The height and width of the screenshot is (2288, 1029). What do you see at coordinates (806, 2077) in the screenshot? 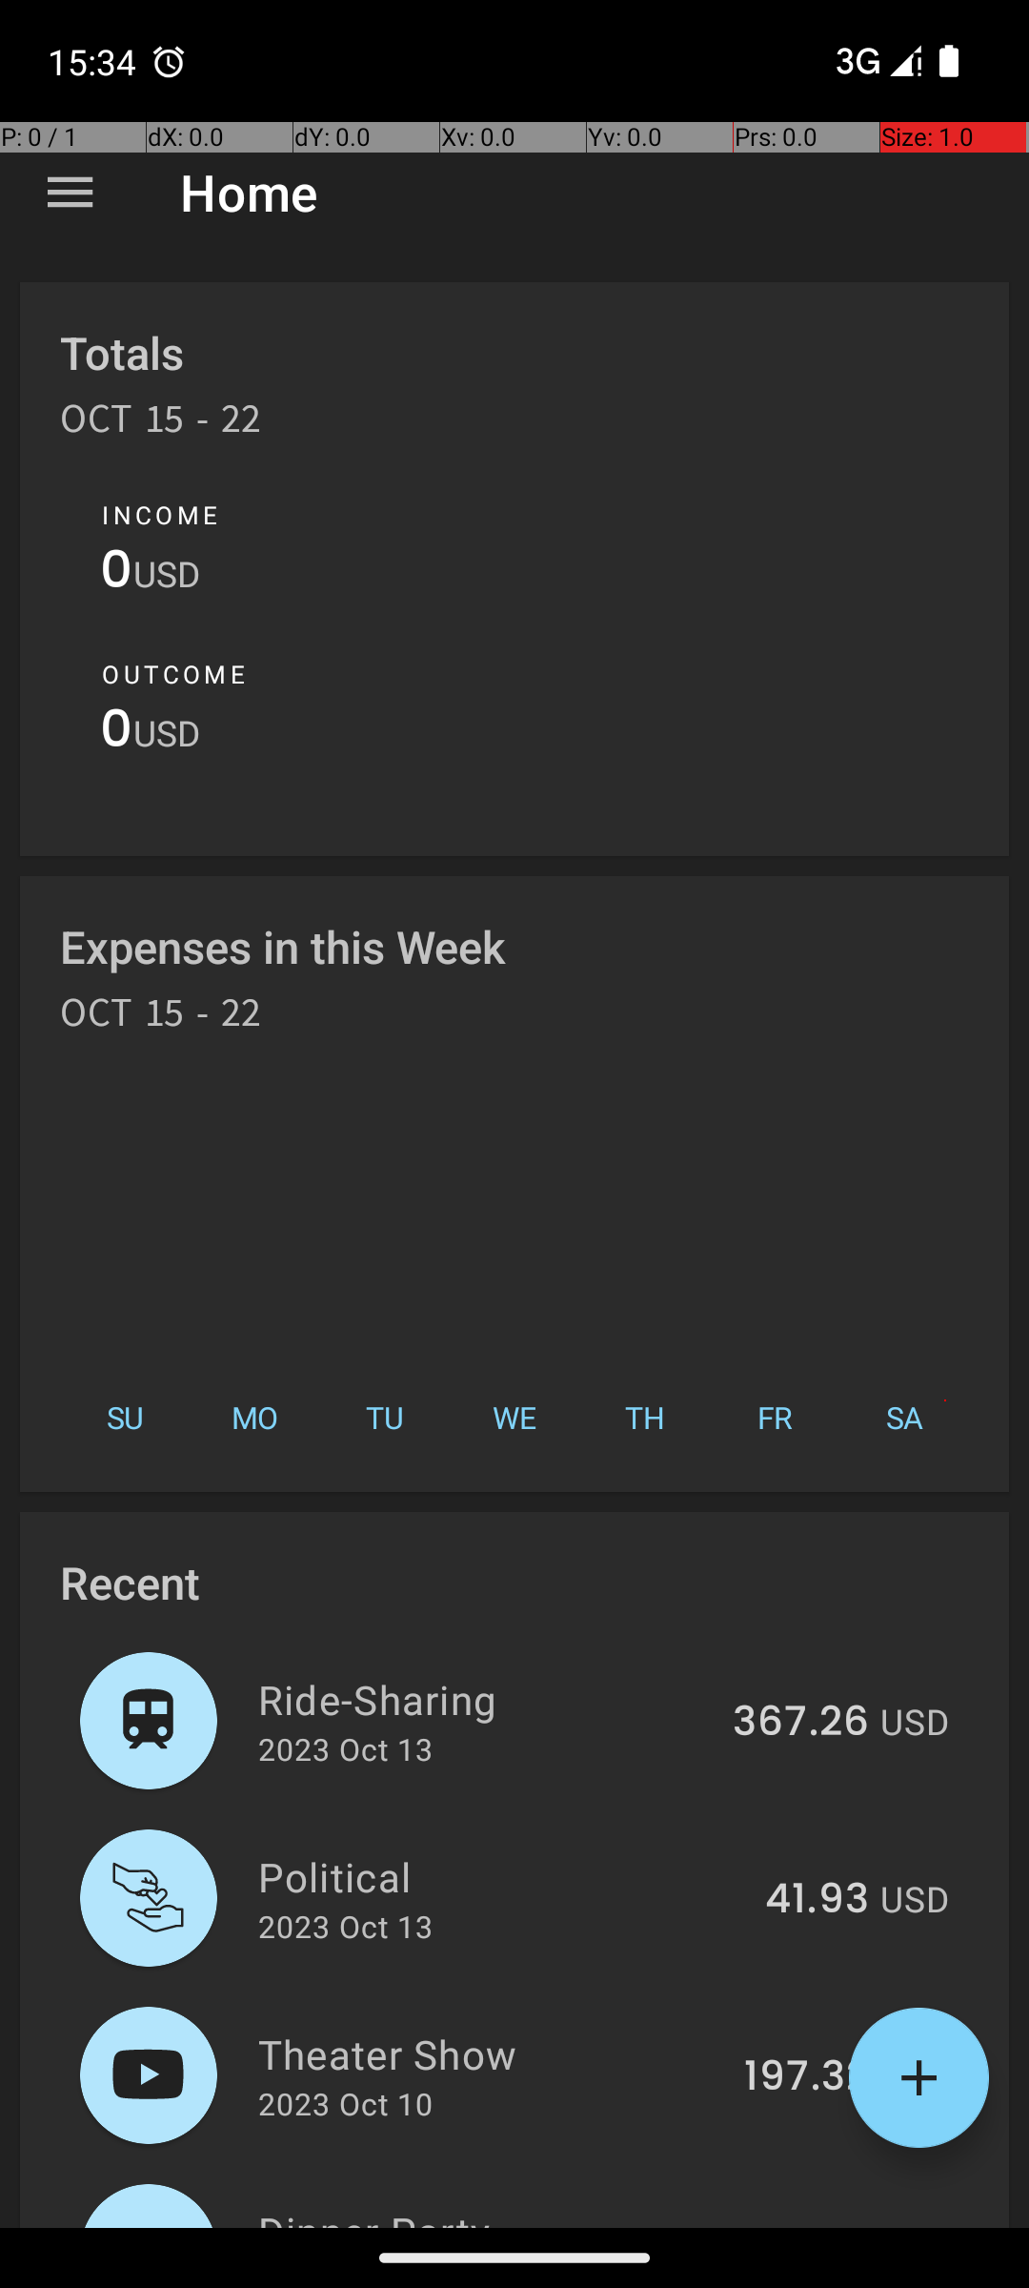
I see `197.32` at bounding box center [806, 2077].